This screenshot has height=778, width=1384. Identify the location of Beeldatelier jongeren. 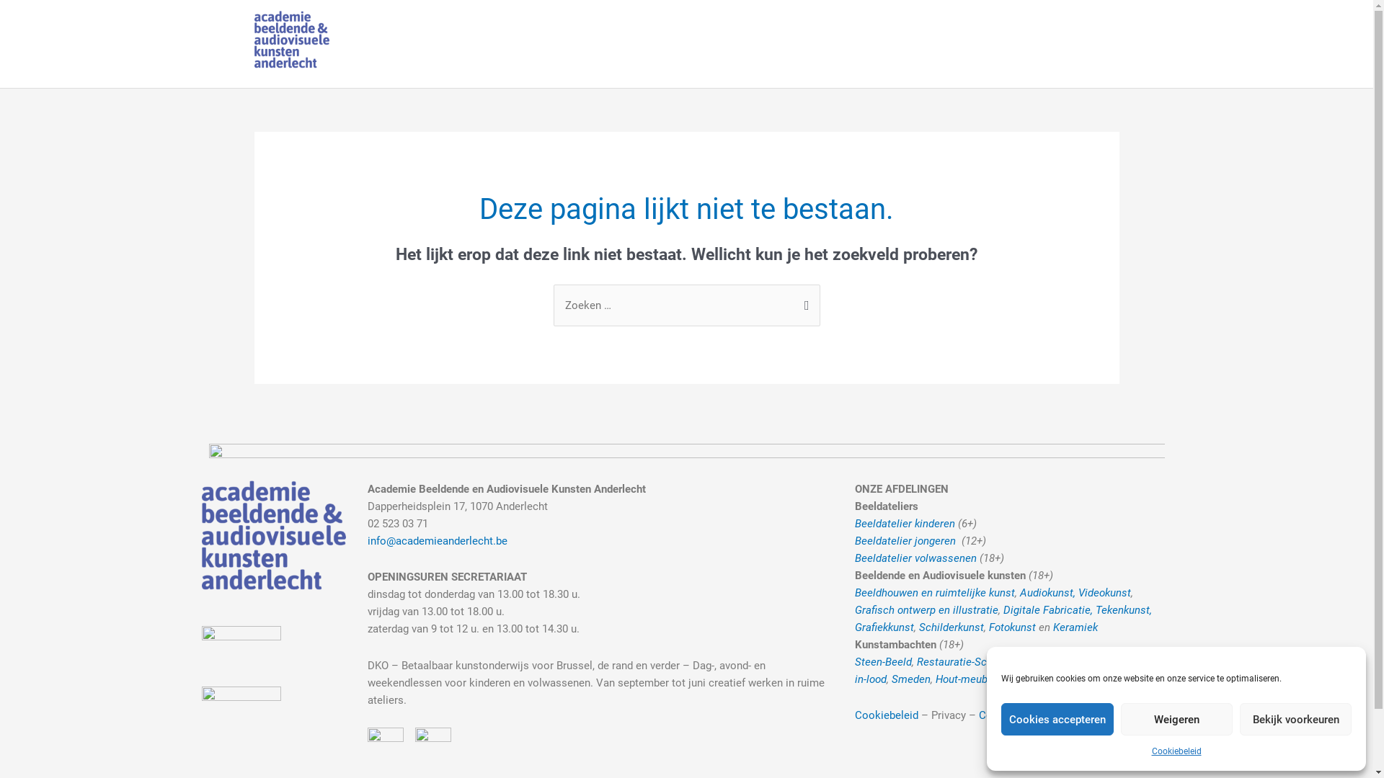
(905, 541).